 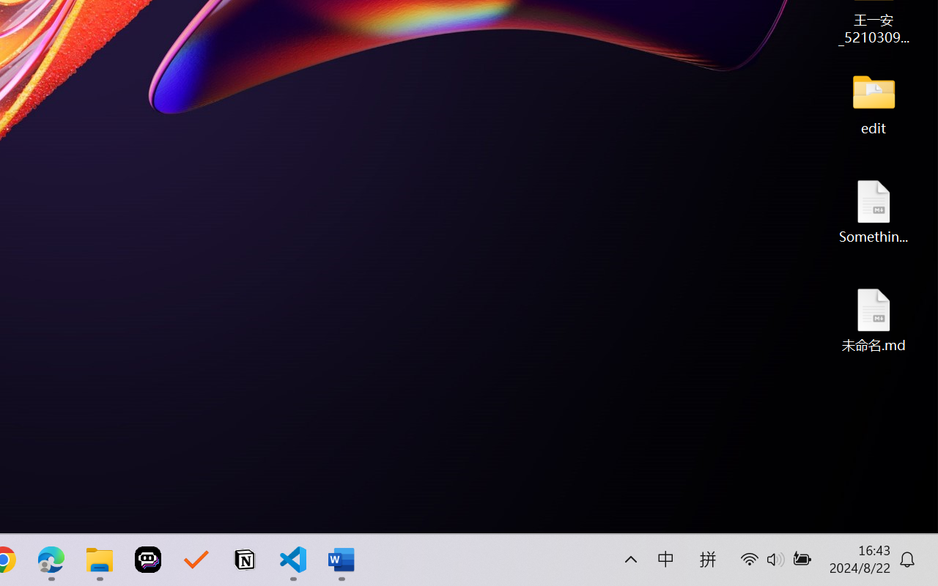 What do you see at coordinates (874, 211) in the screenshot?
I see `Something.md` at bounding box center [874, 211].